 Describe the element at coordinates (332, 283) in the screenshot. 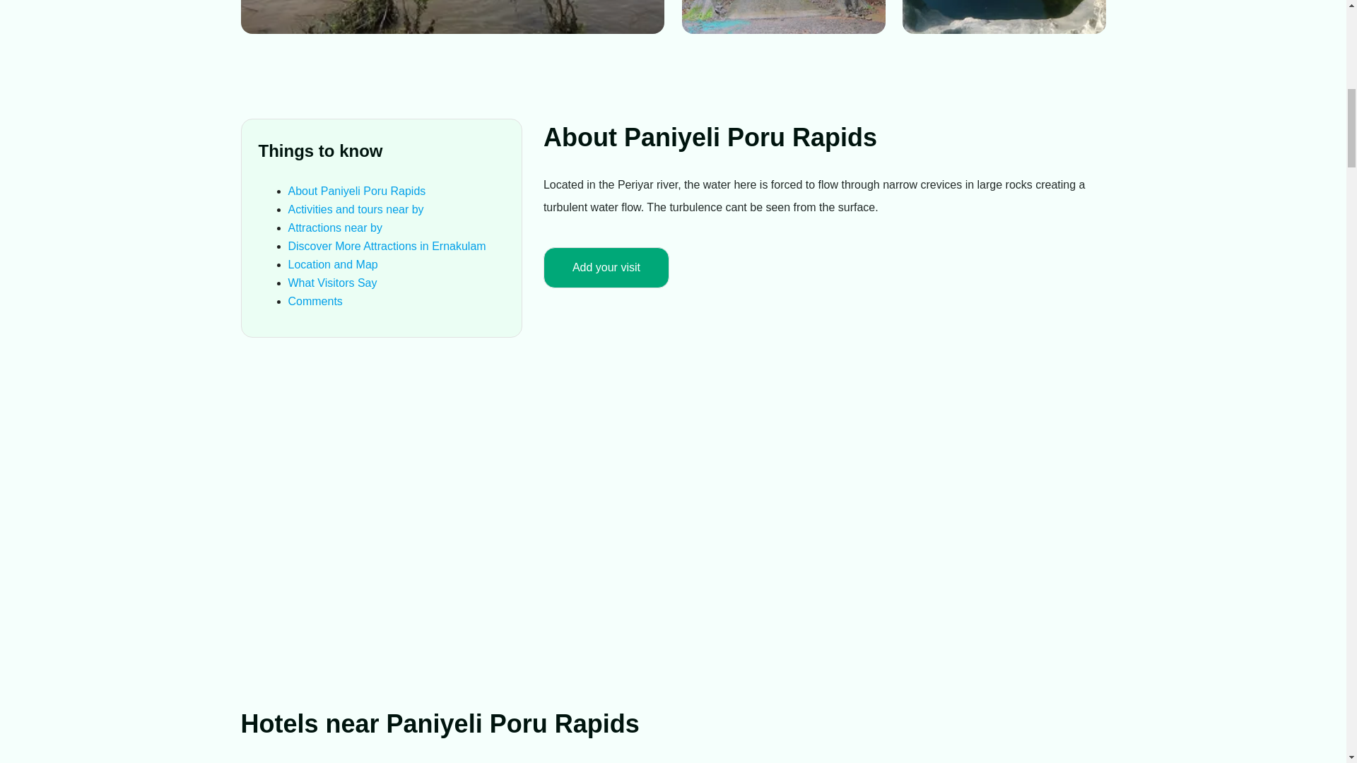

I see `What Visitors Say` at that location.